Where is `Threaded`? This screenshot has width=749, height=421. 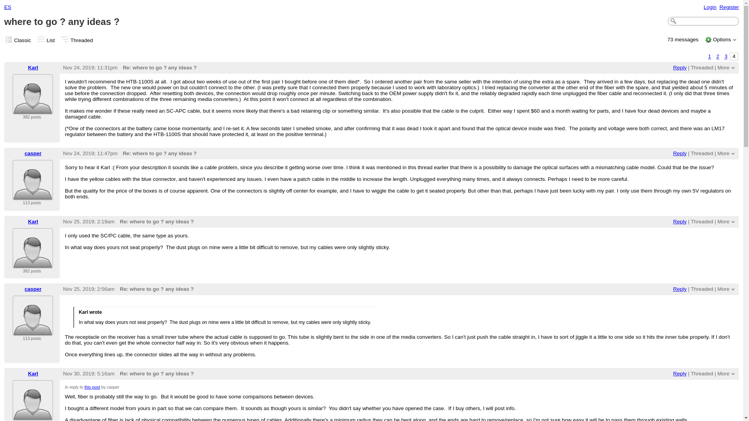
Threaded is located at coordinates (82, 41).